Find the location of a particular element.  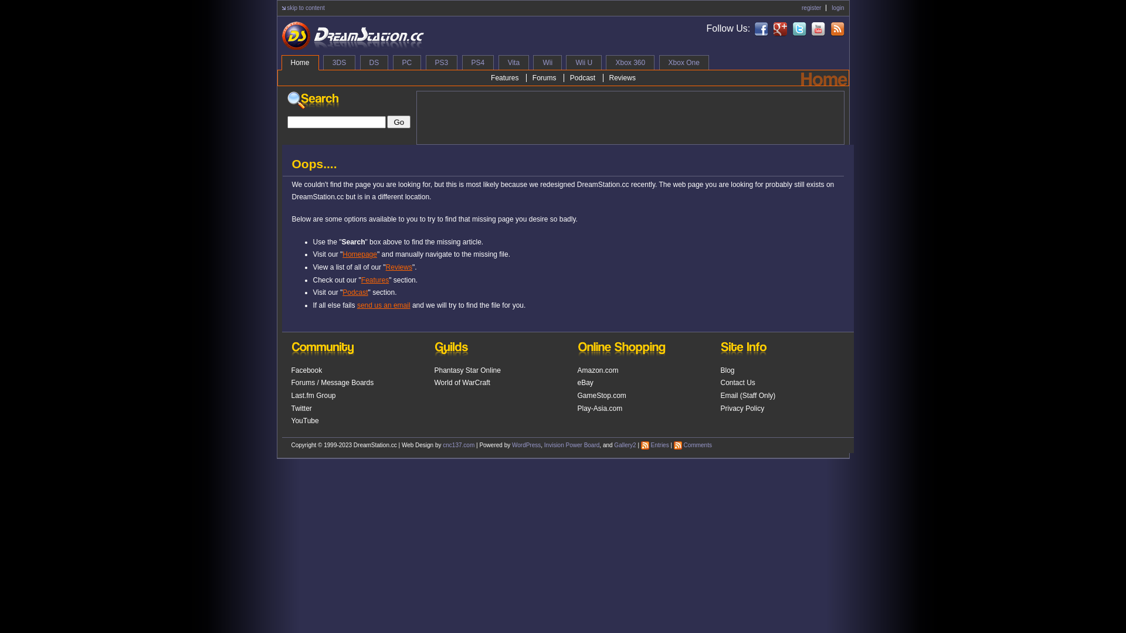

Facebook is located at coordinates (306, 370).